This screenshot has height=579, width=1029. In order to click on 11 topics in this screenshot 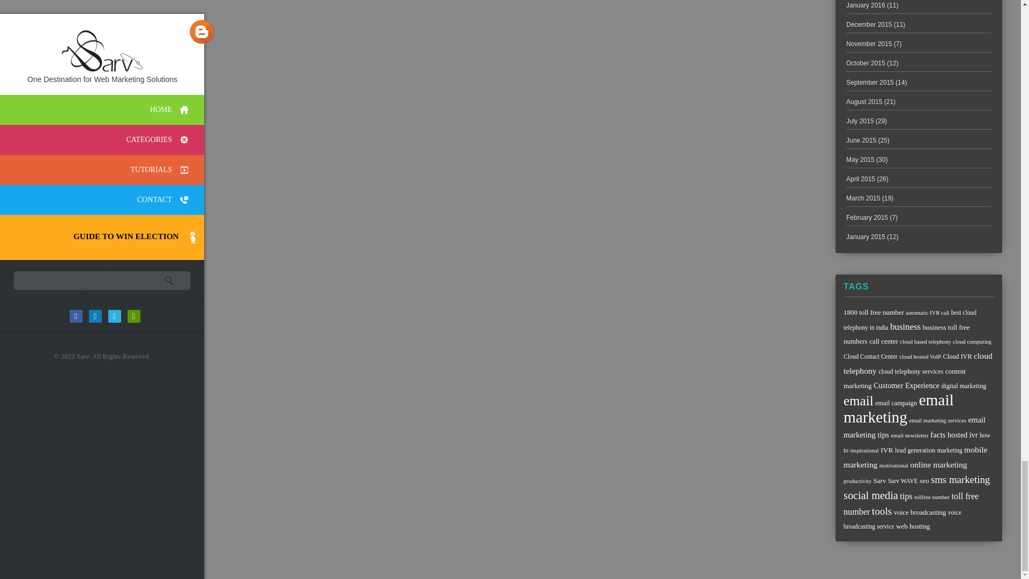, I will do `click(906, 333)`.